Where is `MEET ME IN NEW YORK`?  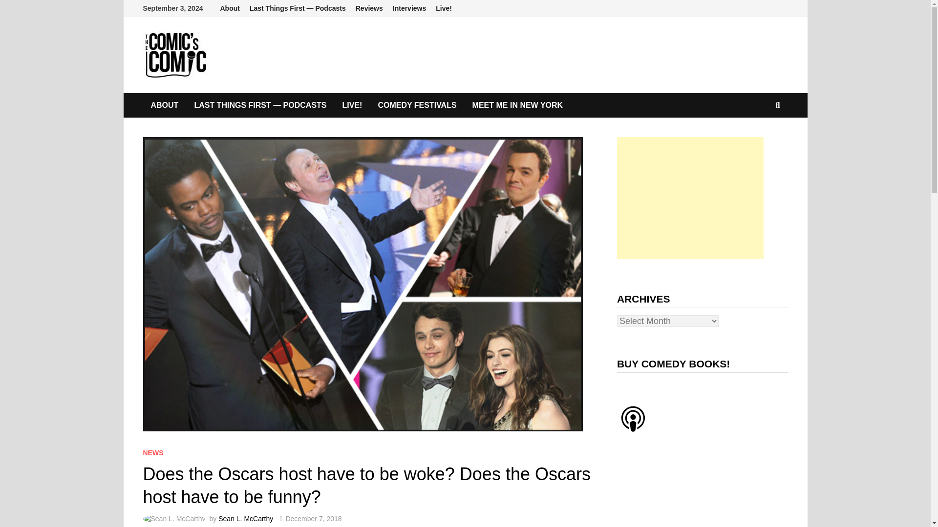 MEET ME IN NEW YORK is located at coordinates (518, 105).